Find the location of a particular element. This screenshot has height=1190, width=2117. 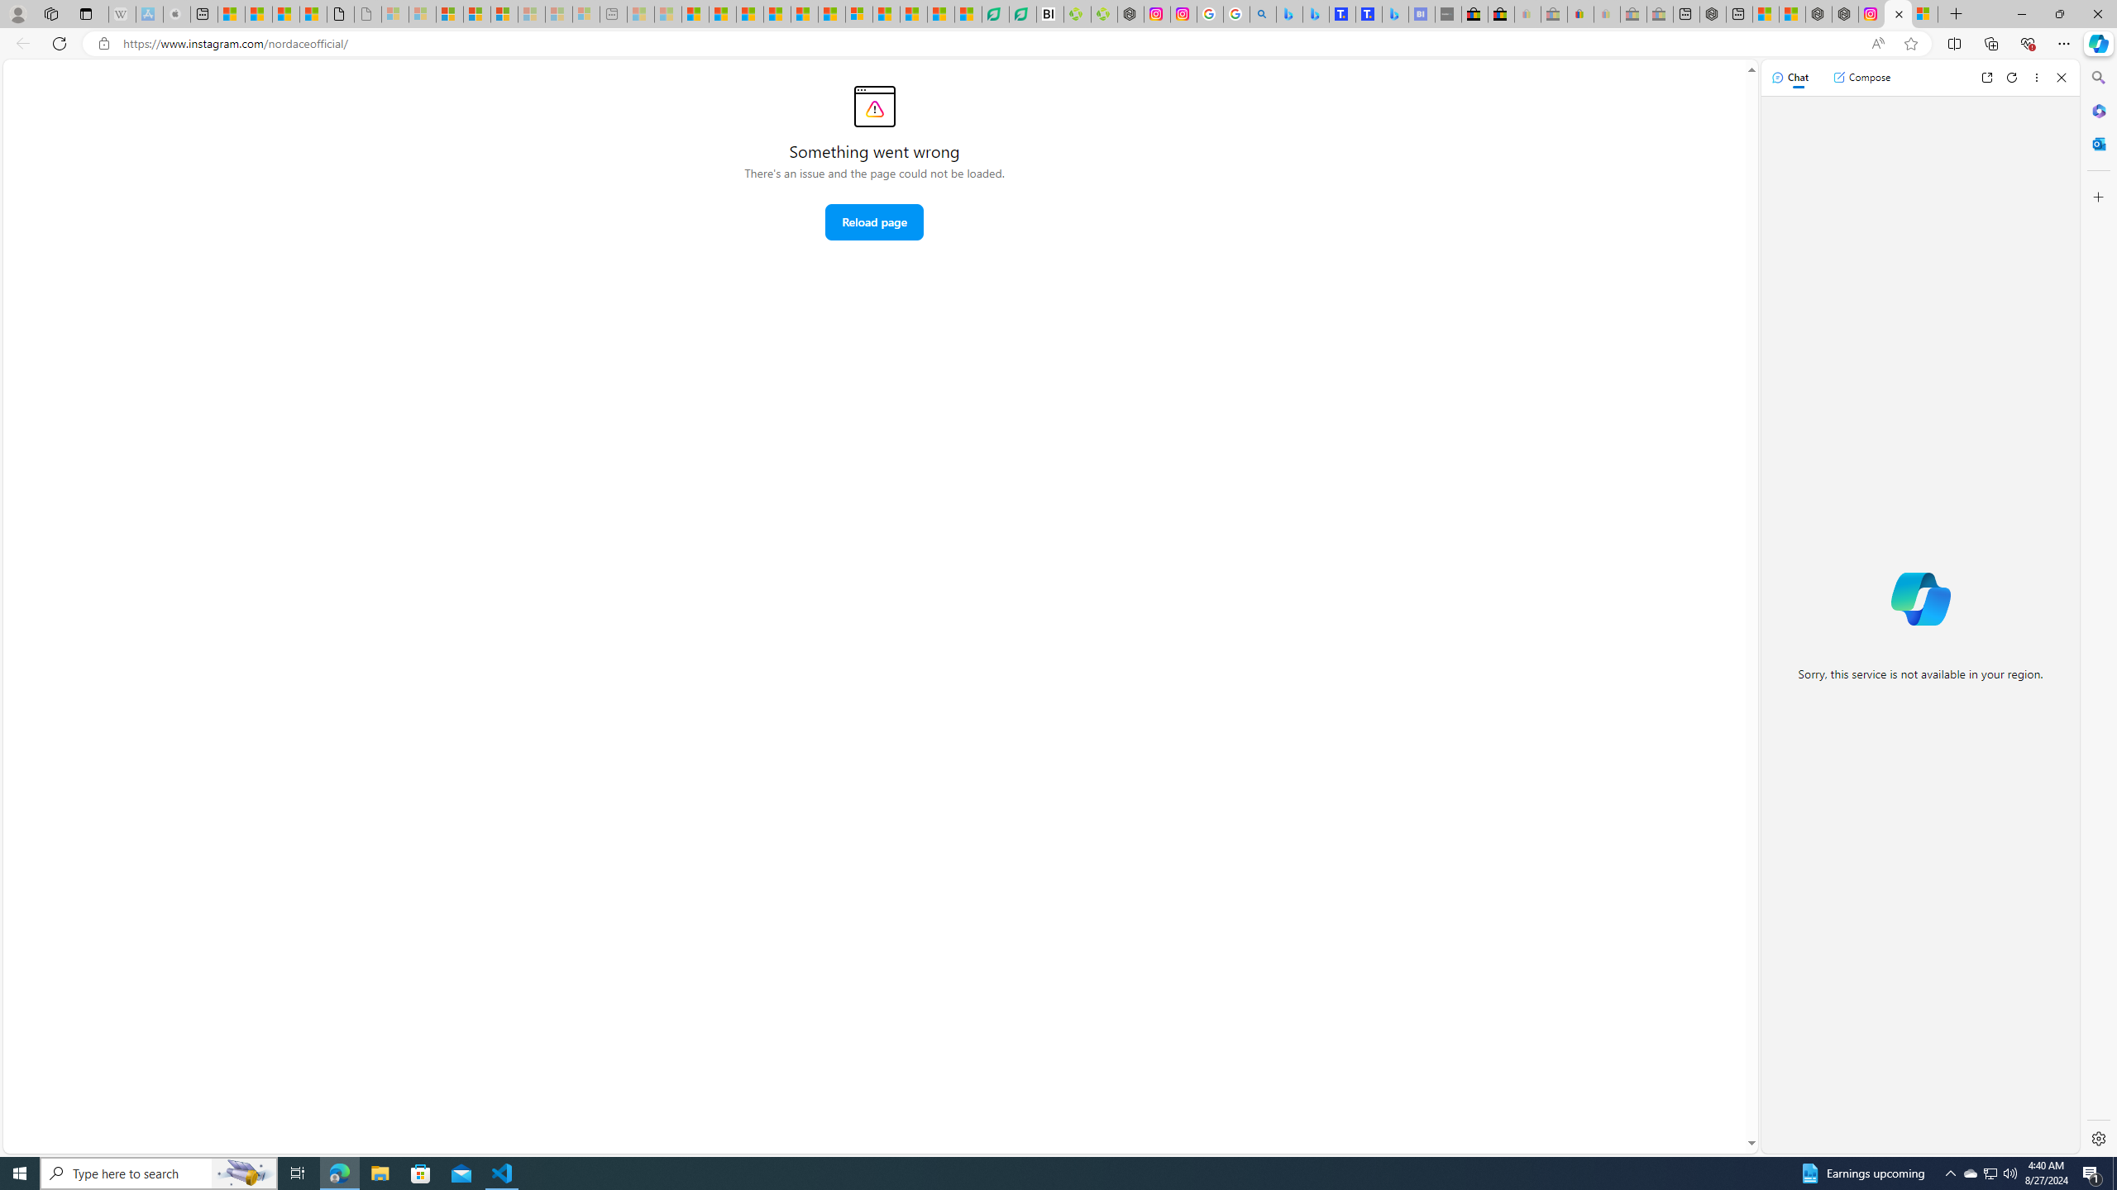

LendingTree - Compare Lenders is located at coordinates (1022, 14).